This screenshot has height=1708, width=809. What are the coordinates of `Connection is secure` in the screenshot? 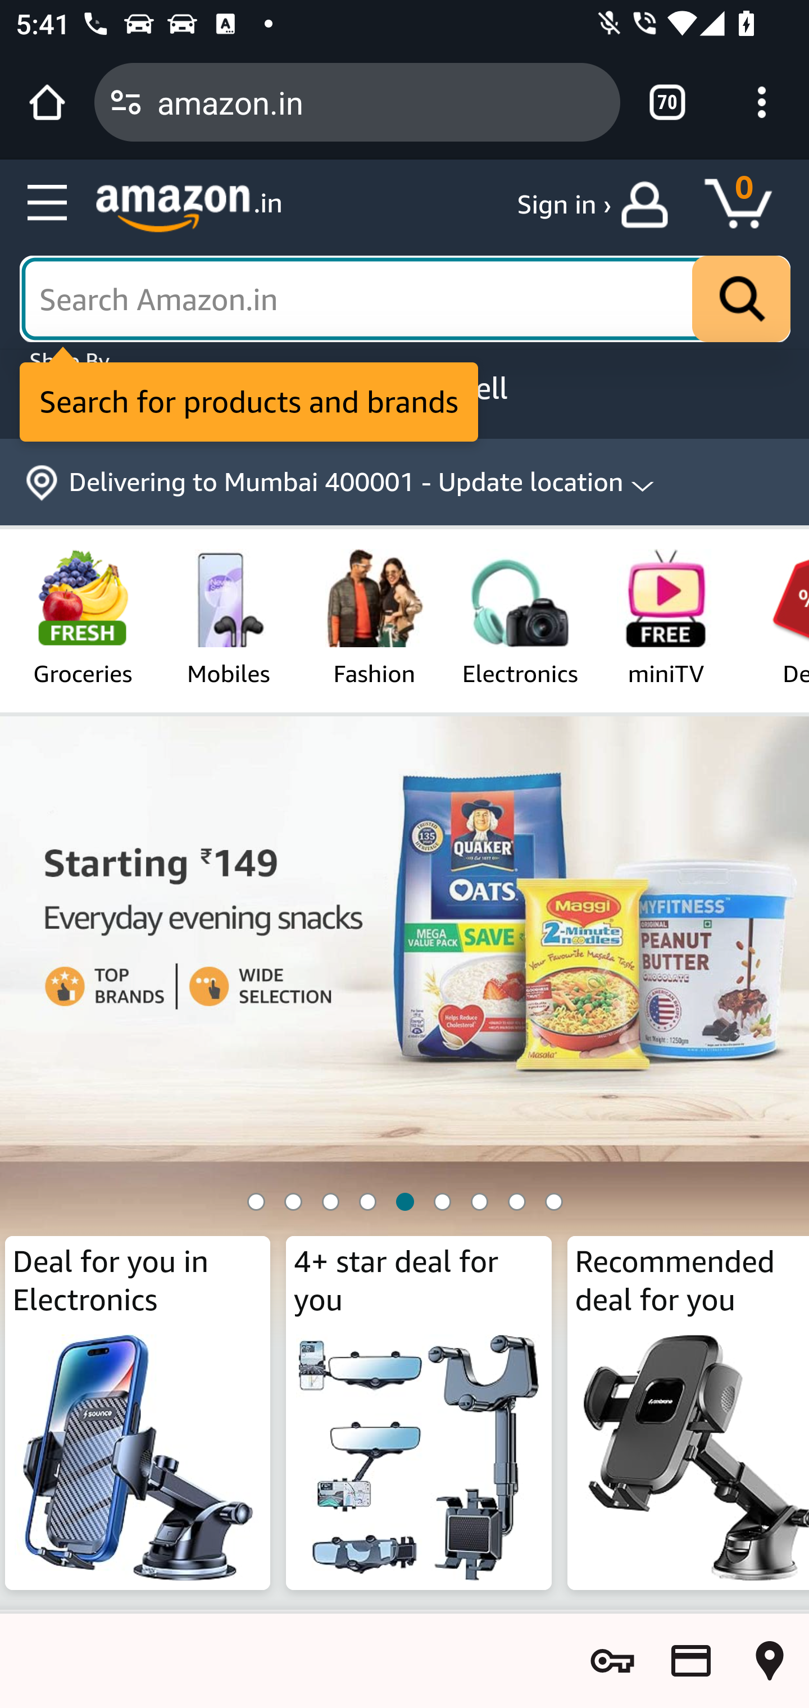 It's located at (126, 102).